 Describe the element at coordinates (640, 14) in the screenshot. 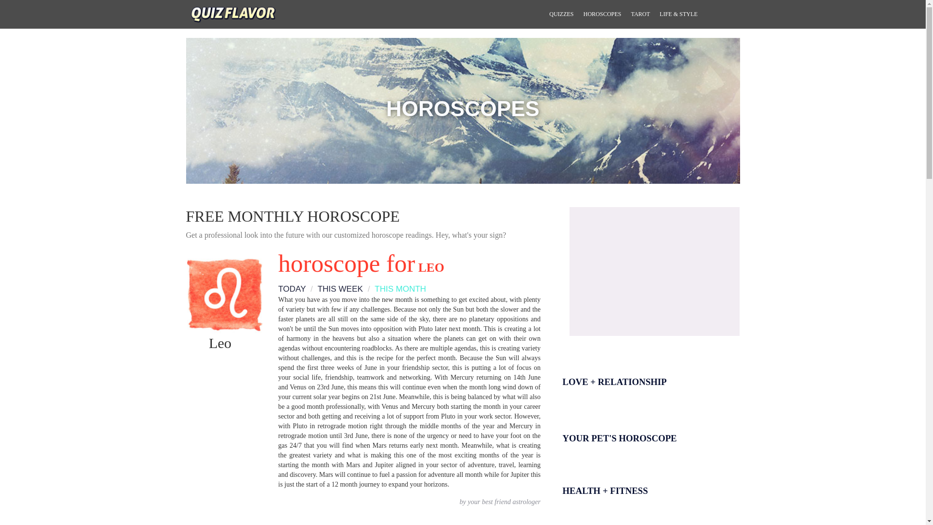

I see `TAROT` at that location.